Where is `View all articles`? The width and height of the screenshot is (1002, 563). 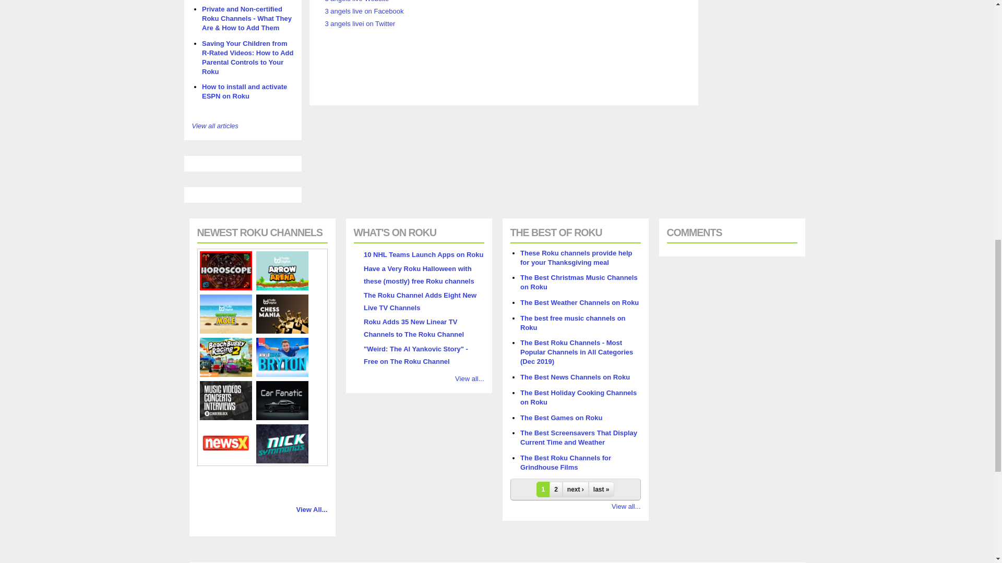 View all articles is located at coordinates (215, 126).